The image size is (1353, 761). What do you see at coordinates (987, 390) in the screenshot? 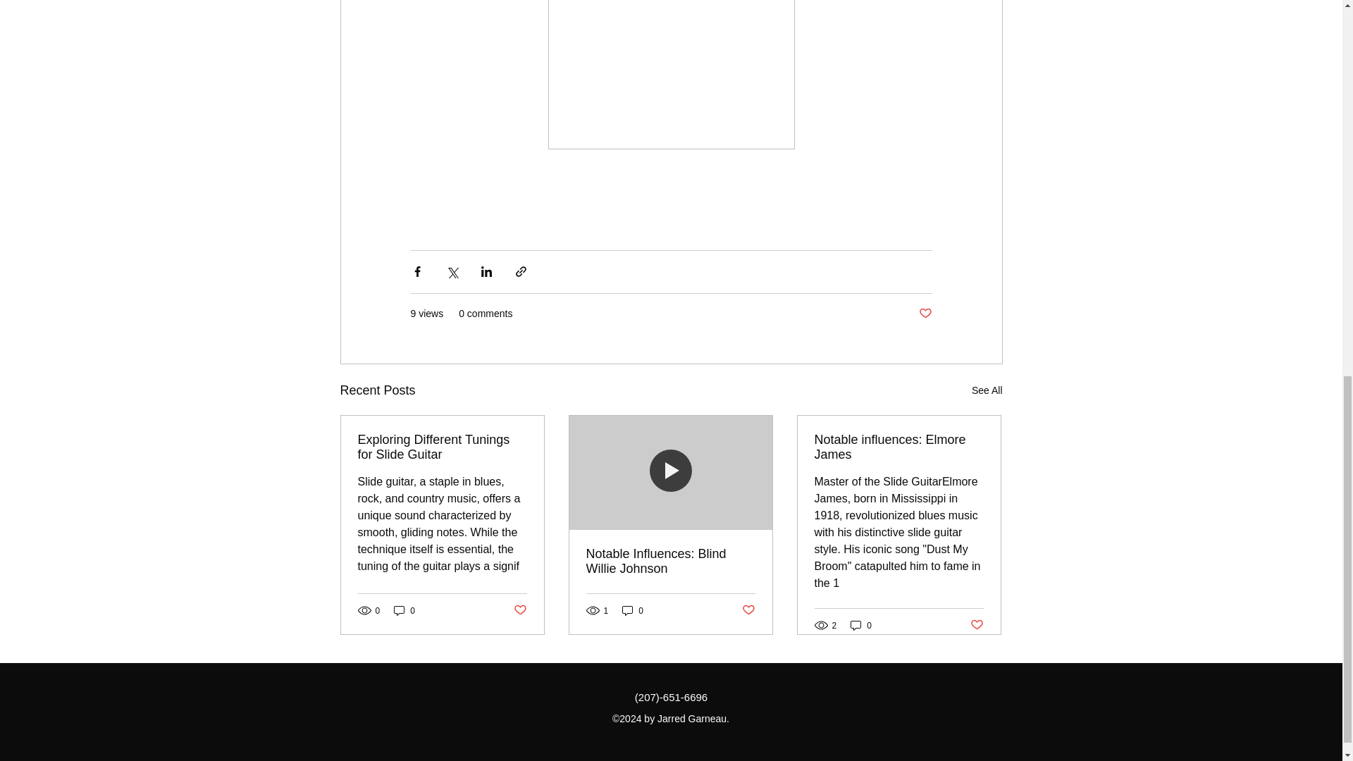
I see `See All` at bounding box center [987, 390].